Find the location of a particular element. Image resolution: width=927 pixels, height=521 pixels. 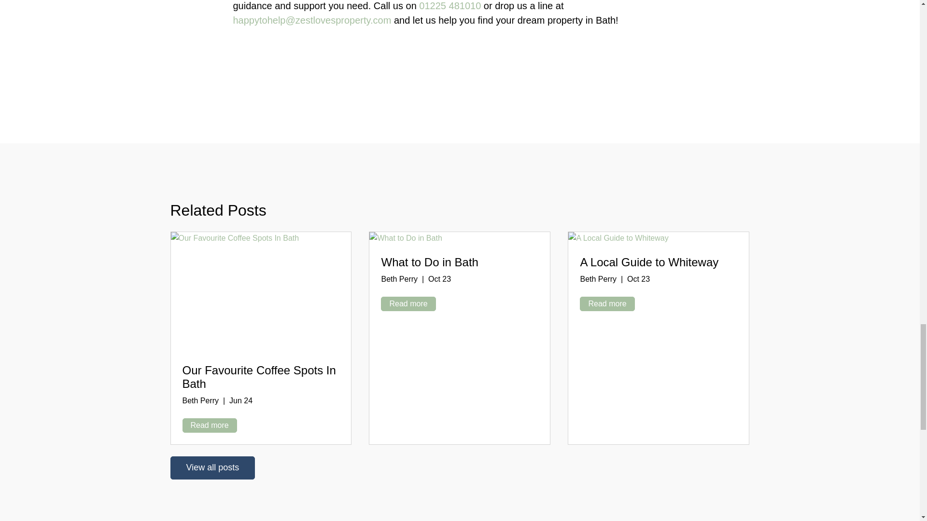

01225 481010 is located at coordinates (450, 6).